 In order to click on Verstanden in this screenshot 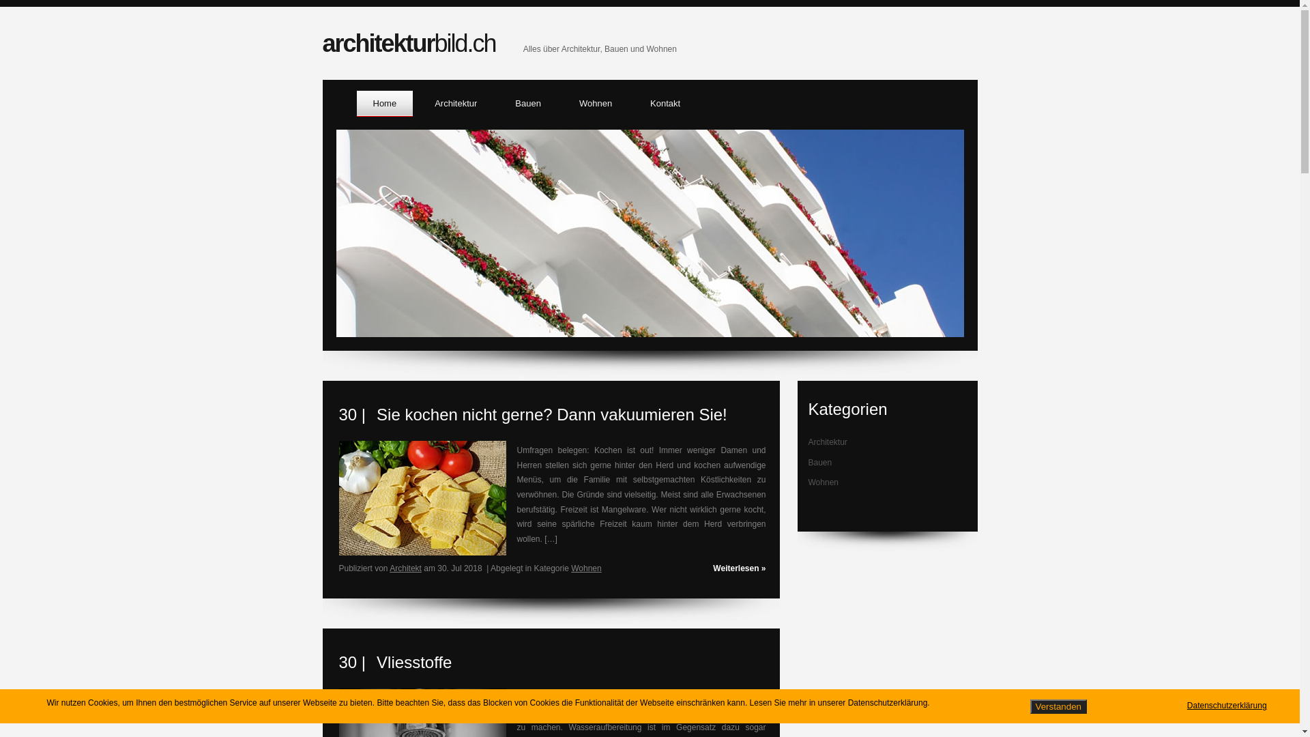, I will do `click(1059, 707)`.